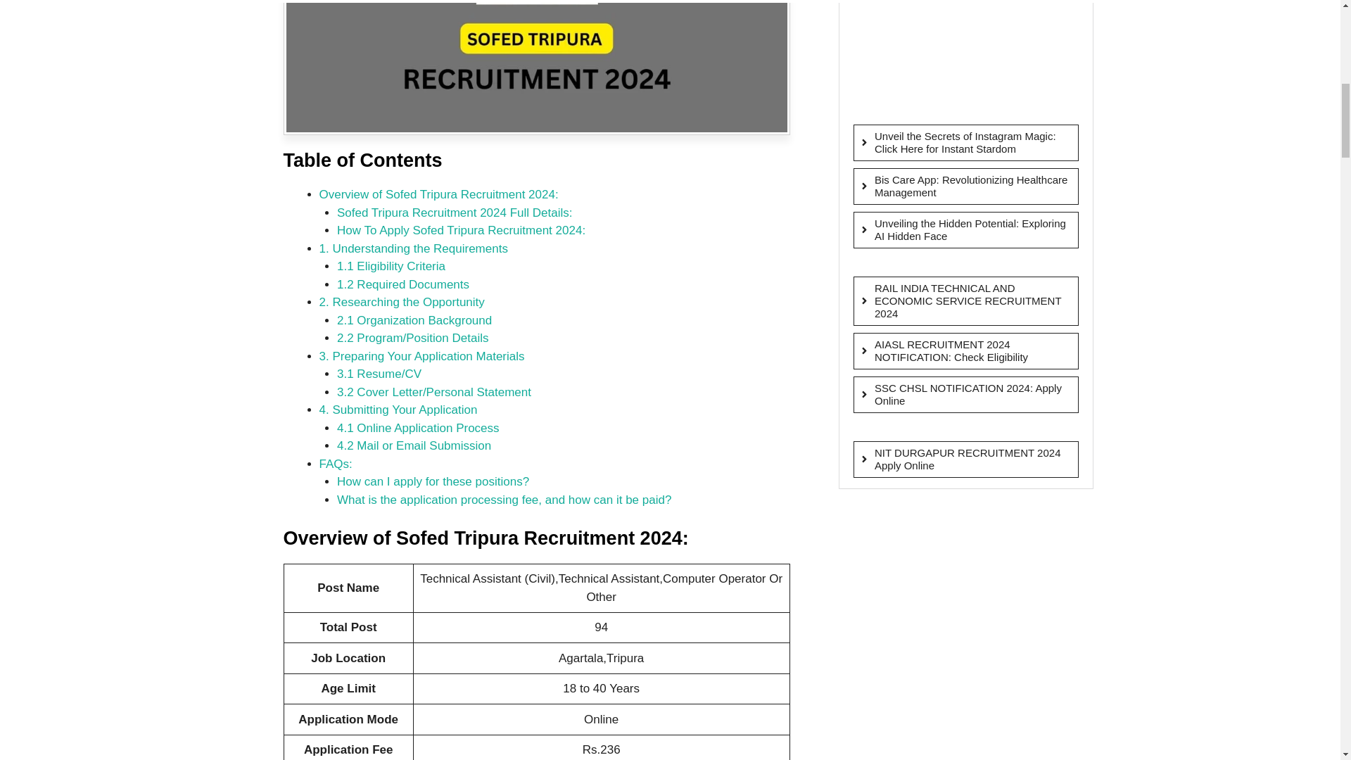 This screenshot has width=1351, height=760. I want to click on Advertisement, so click(961, 55).